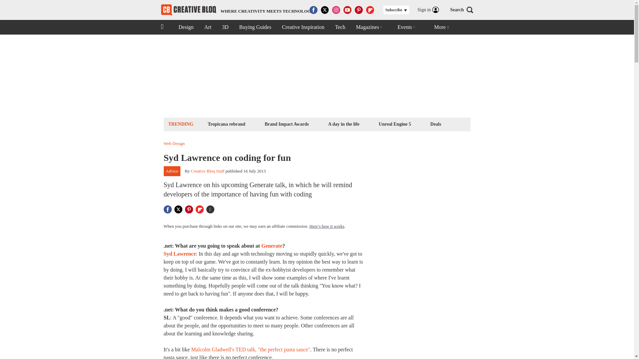 The image size is (639, 359). What do you see at coordinates (238, 10) in the screenshot?
I see `3D` at bounding box center [238, 10].